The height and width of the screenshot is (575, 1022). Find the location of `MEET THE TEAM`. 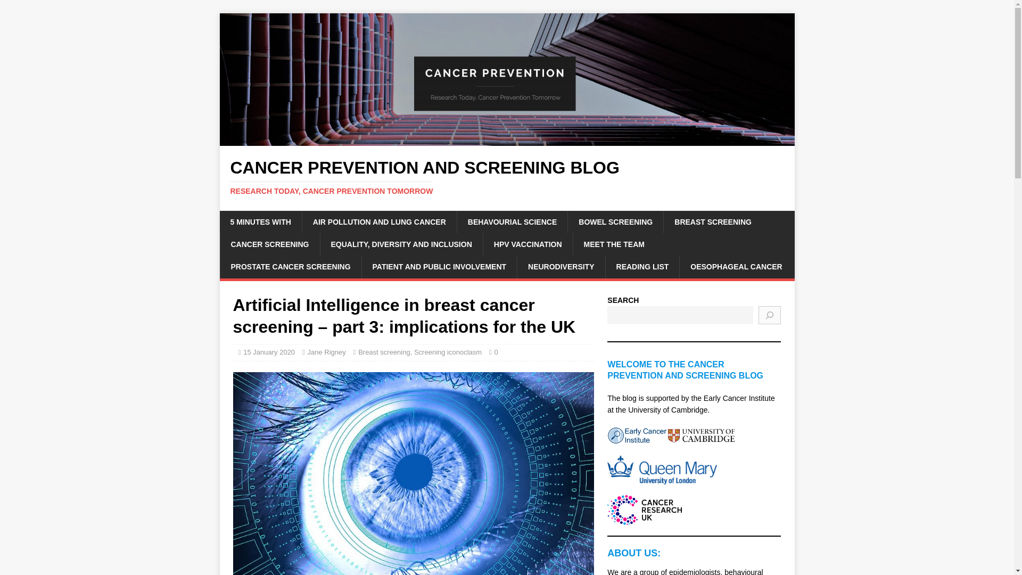

MEET THE TEAM is located at coordinates (613, 244).